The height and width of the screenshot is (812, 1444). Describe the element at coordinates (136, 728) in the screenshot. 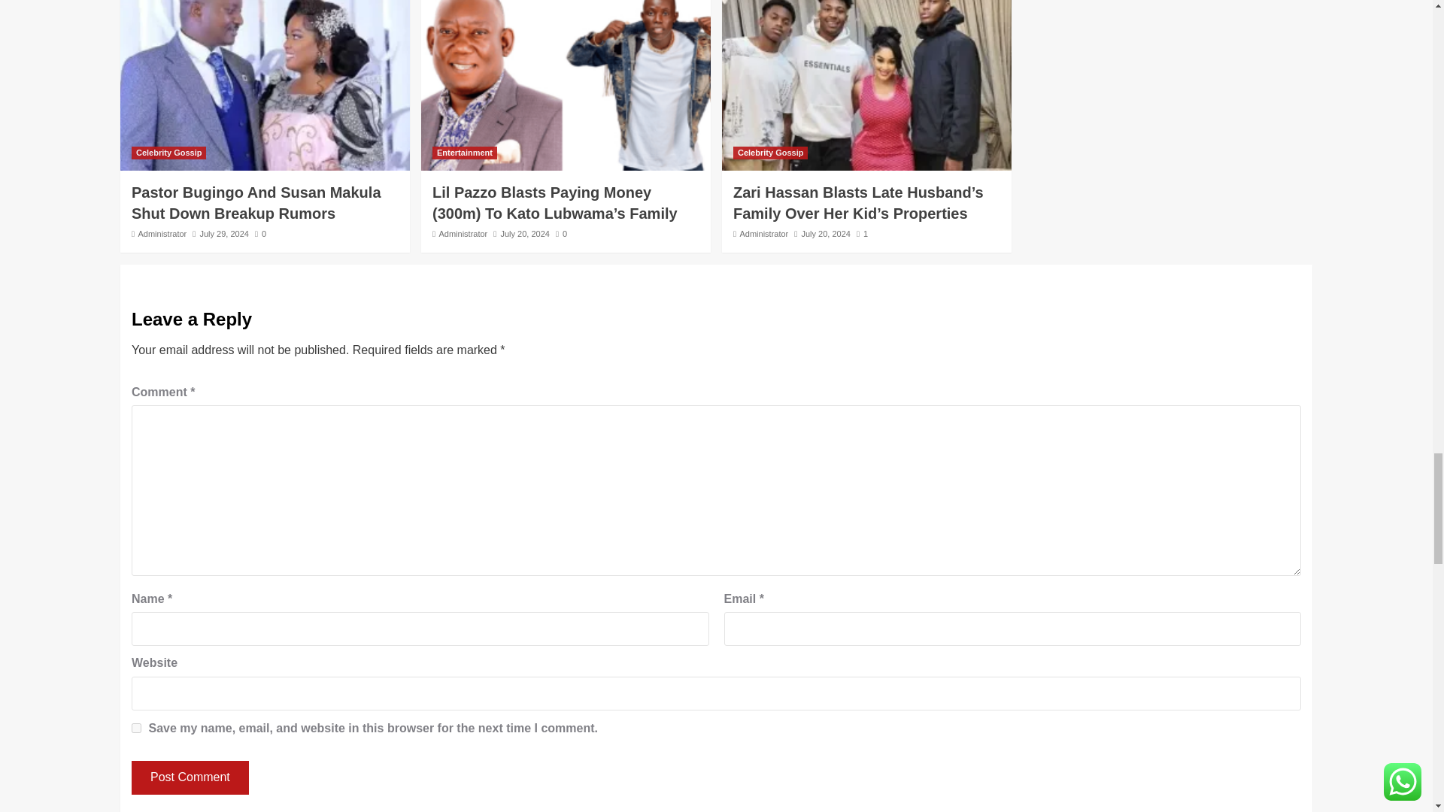

I see `yes` at that location.